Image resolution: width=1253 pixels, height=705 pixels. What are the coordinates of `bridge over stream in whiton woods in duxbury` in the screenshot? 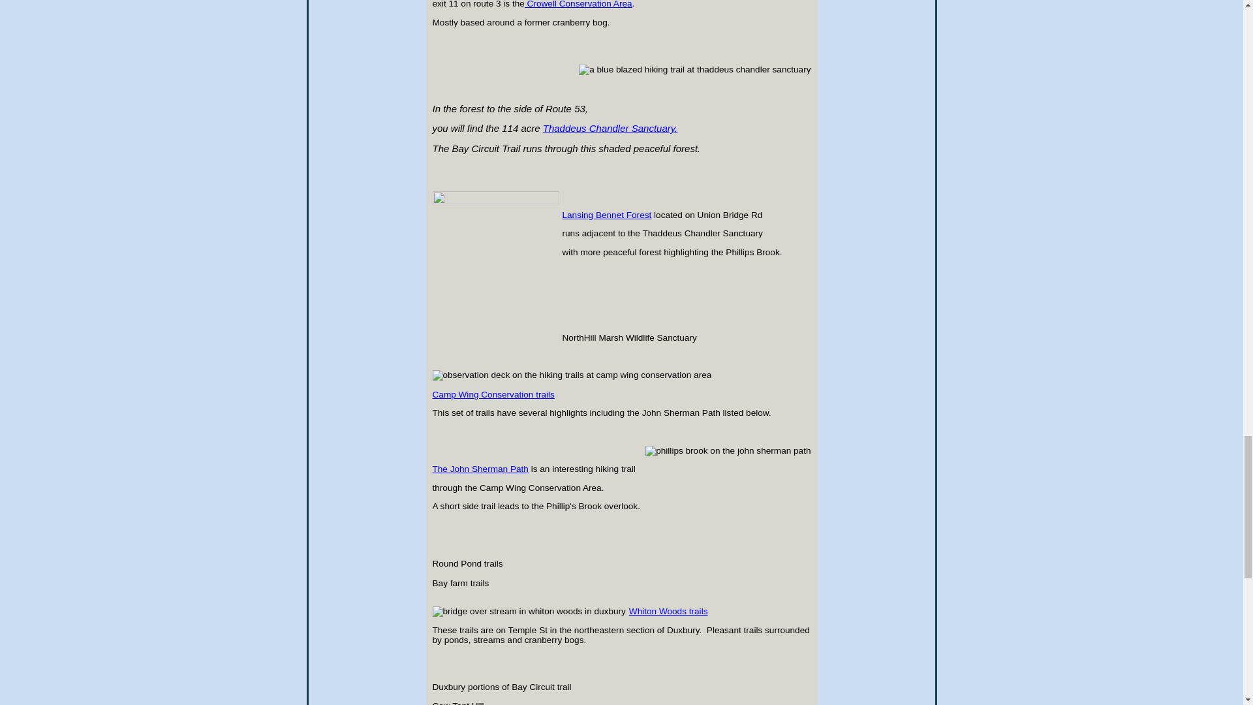 It's located at (529, 611).